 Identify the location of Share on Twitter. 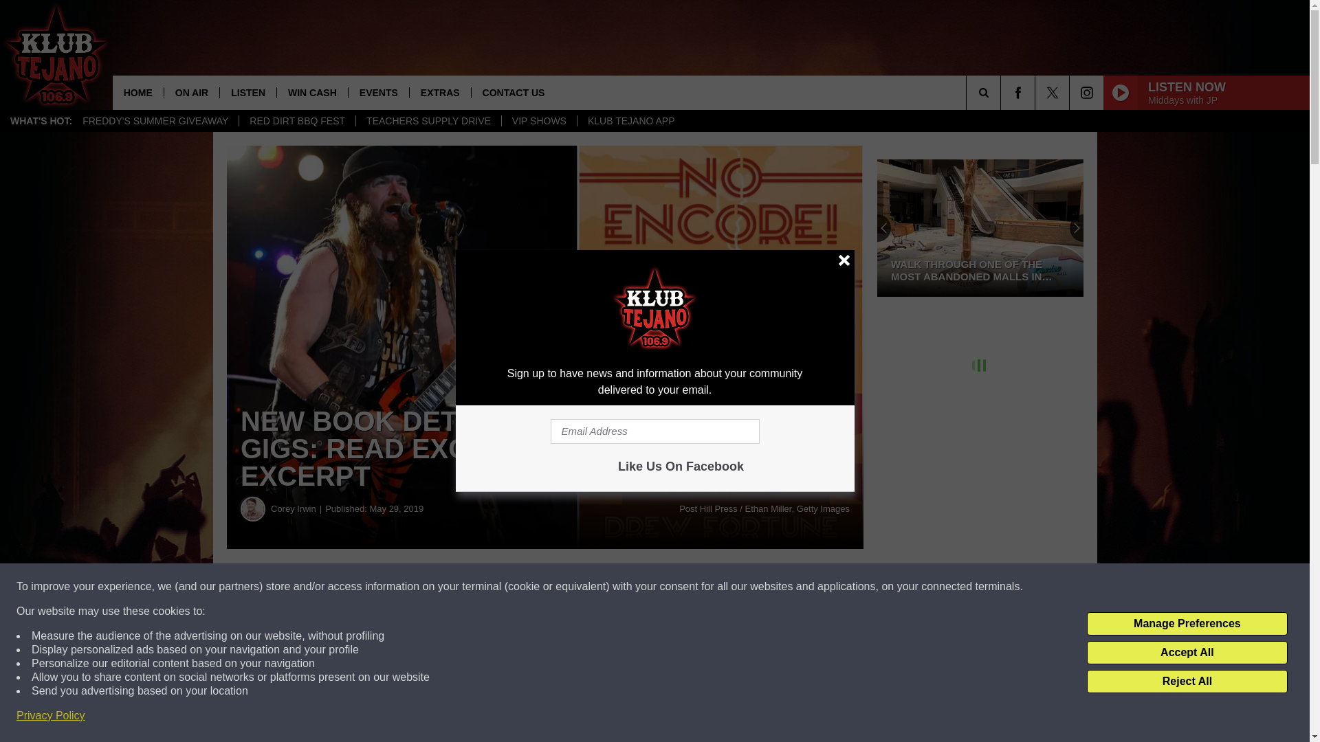
(672, 587).